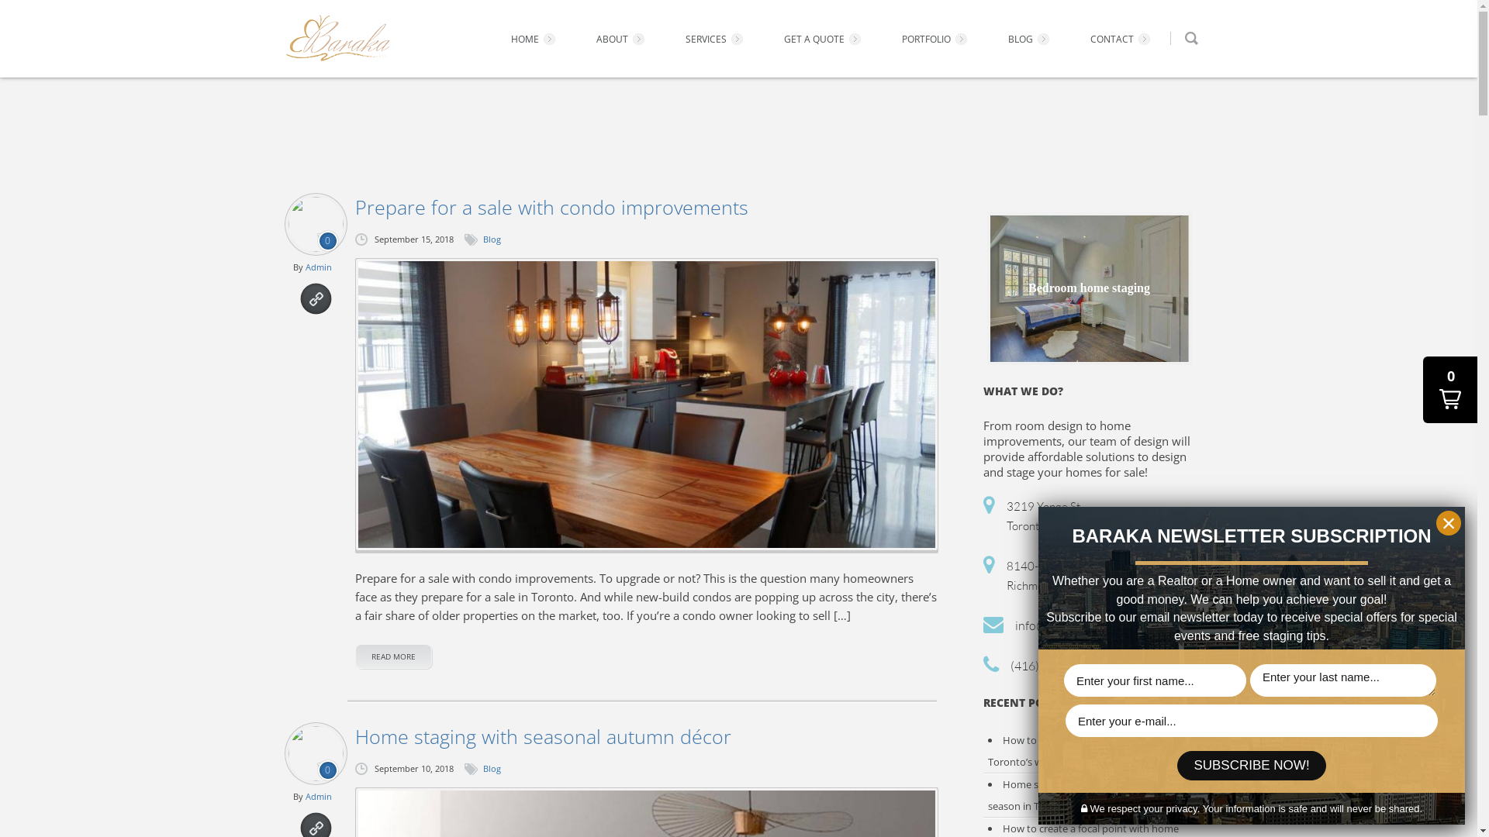  What do you see at coordinates (319, 797) in the screenshot?
I see `Admin` at bounding box center [319, 797].